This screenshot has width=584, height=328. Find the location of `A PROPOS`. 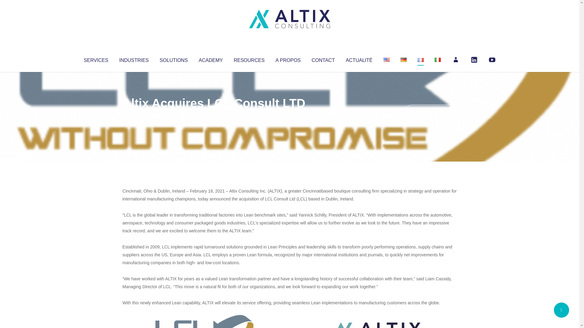

A PROPOS is located at coordinates (288, 59).